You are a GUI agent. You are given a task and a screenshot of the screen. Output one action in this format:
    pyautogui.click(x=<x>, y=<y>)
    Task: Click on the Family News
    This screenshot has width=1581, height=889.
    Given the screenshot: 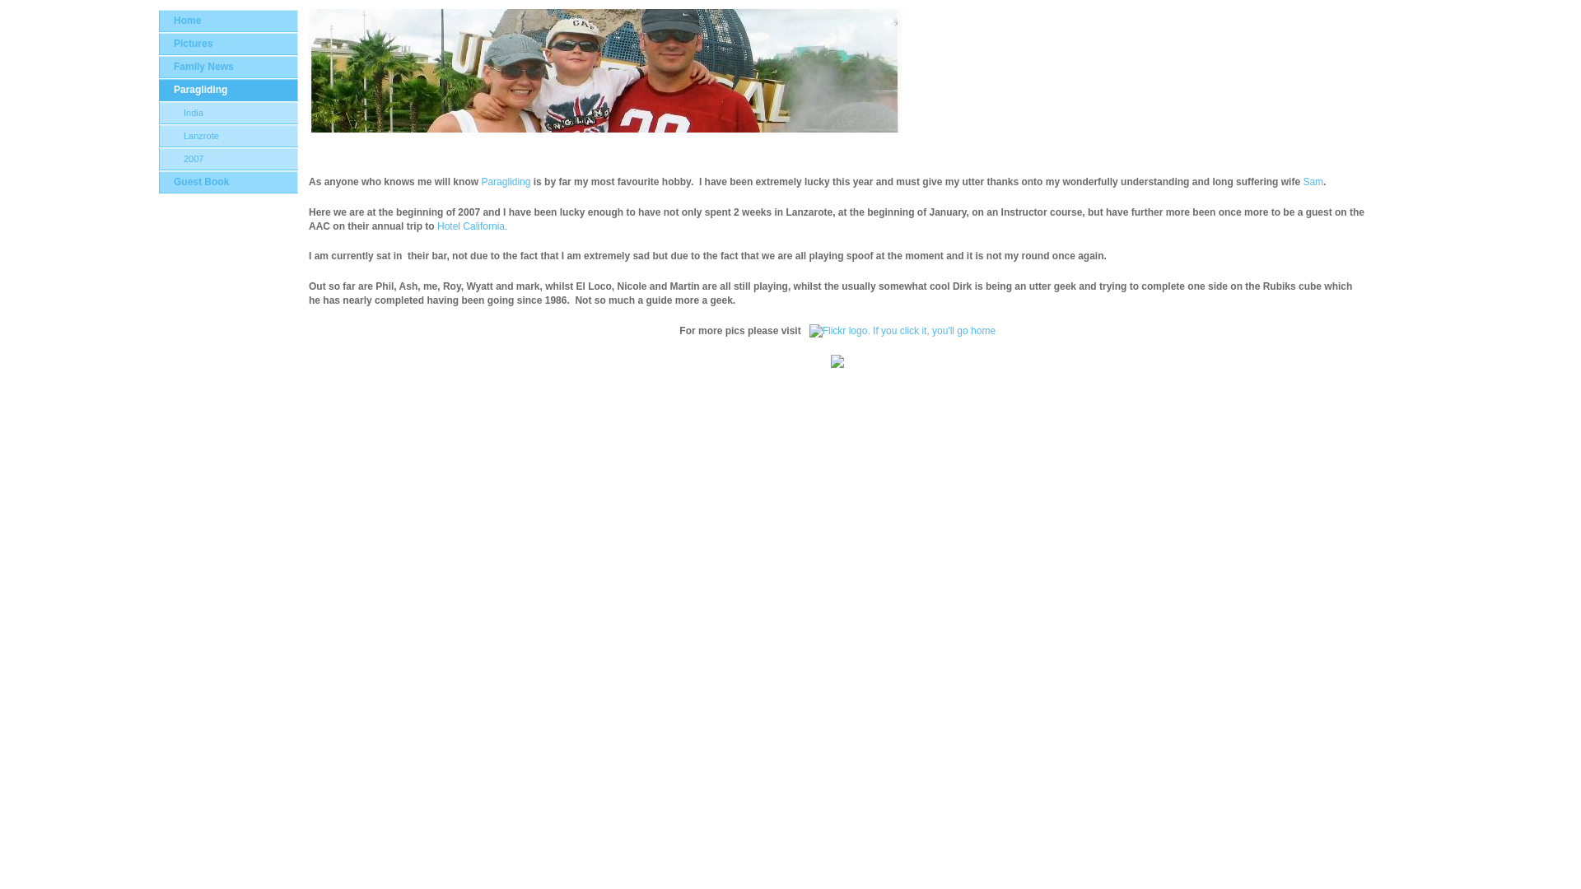 What is the action you would take?
    pyautogui.click(x=229, y=67)
    